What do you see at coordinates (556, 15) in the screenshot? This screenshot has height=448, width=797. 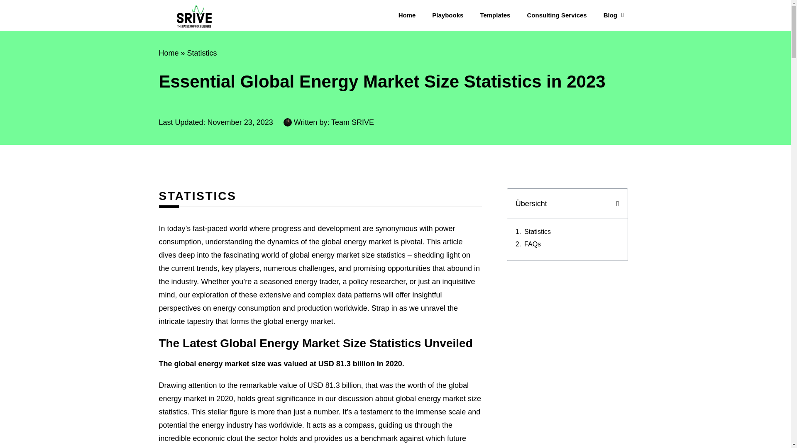 I see `Consulting Services` at bounding box center [556, 15].